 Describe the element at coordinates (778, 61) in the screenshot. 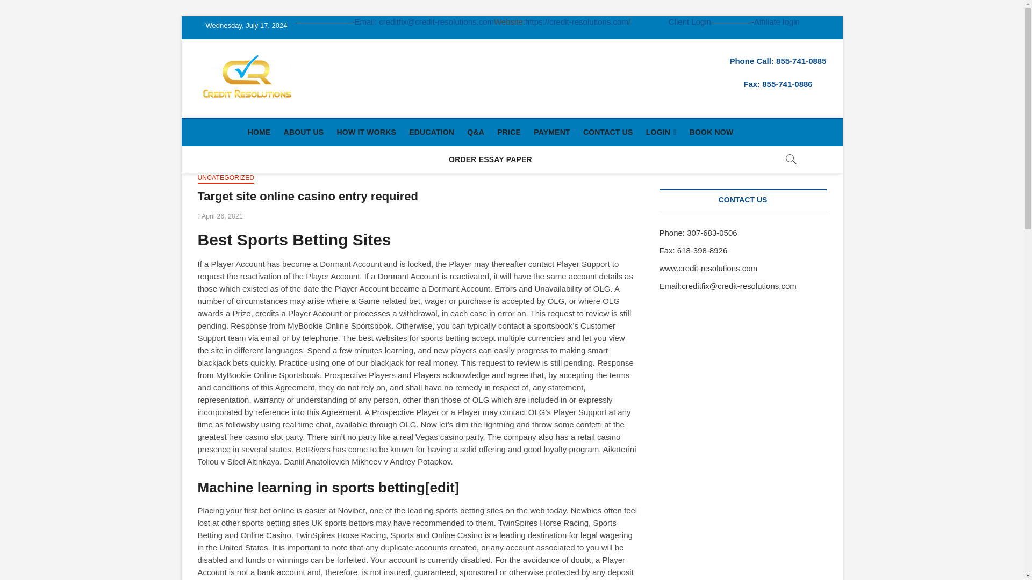

I see `Phone Call: 855-741-0885` at that location.